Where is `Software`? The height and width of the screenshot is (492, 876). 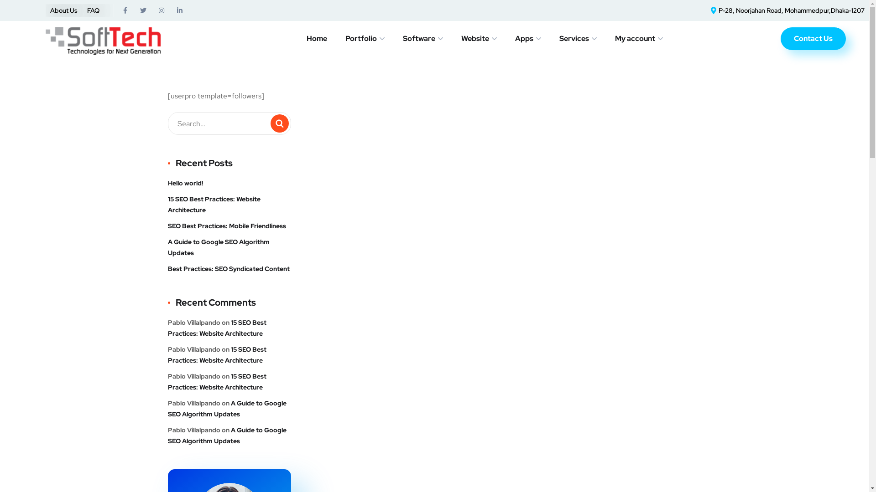 Software is located at coordinates (423, 38).